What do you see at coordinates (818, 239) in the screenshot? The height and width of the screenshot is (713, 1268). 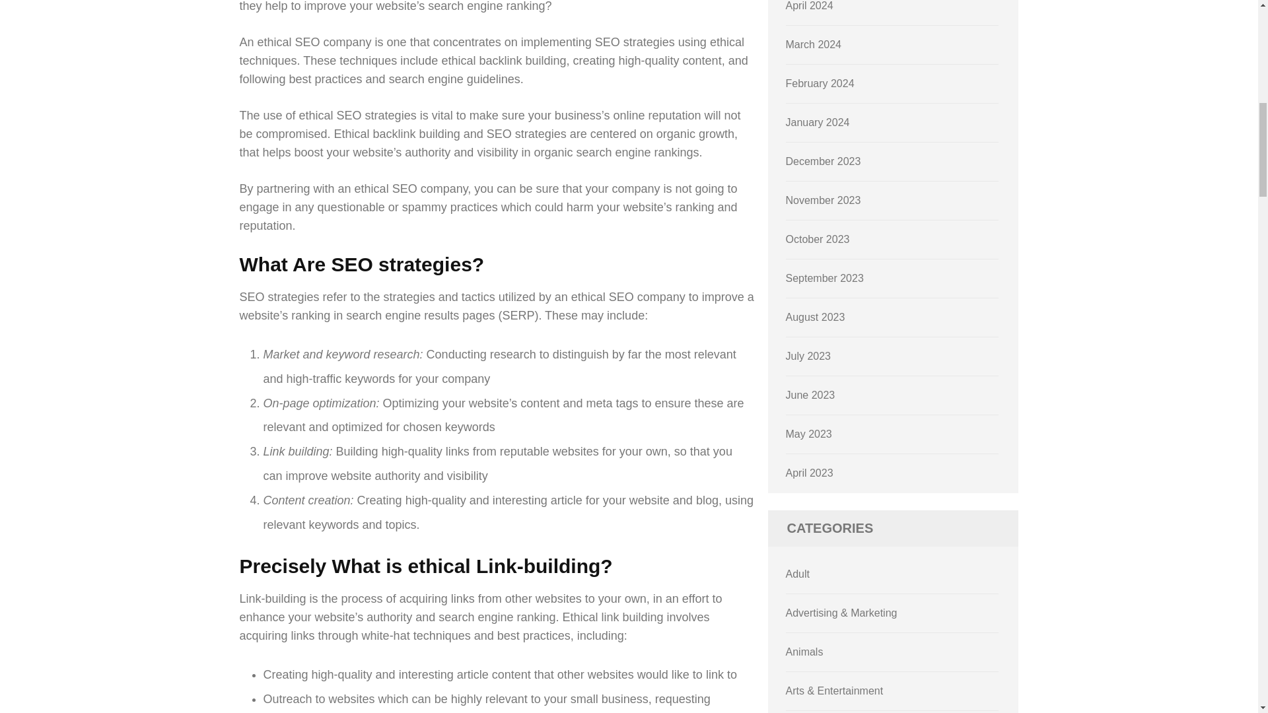 I see `October 2023` at bounding box center [818, 239].